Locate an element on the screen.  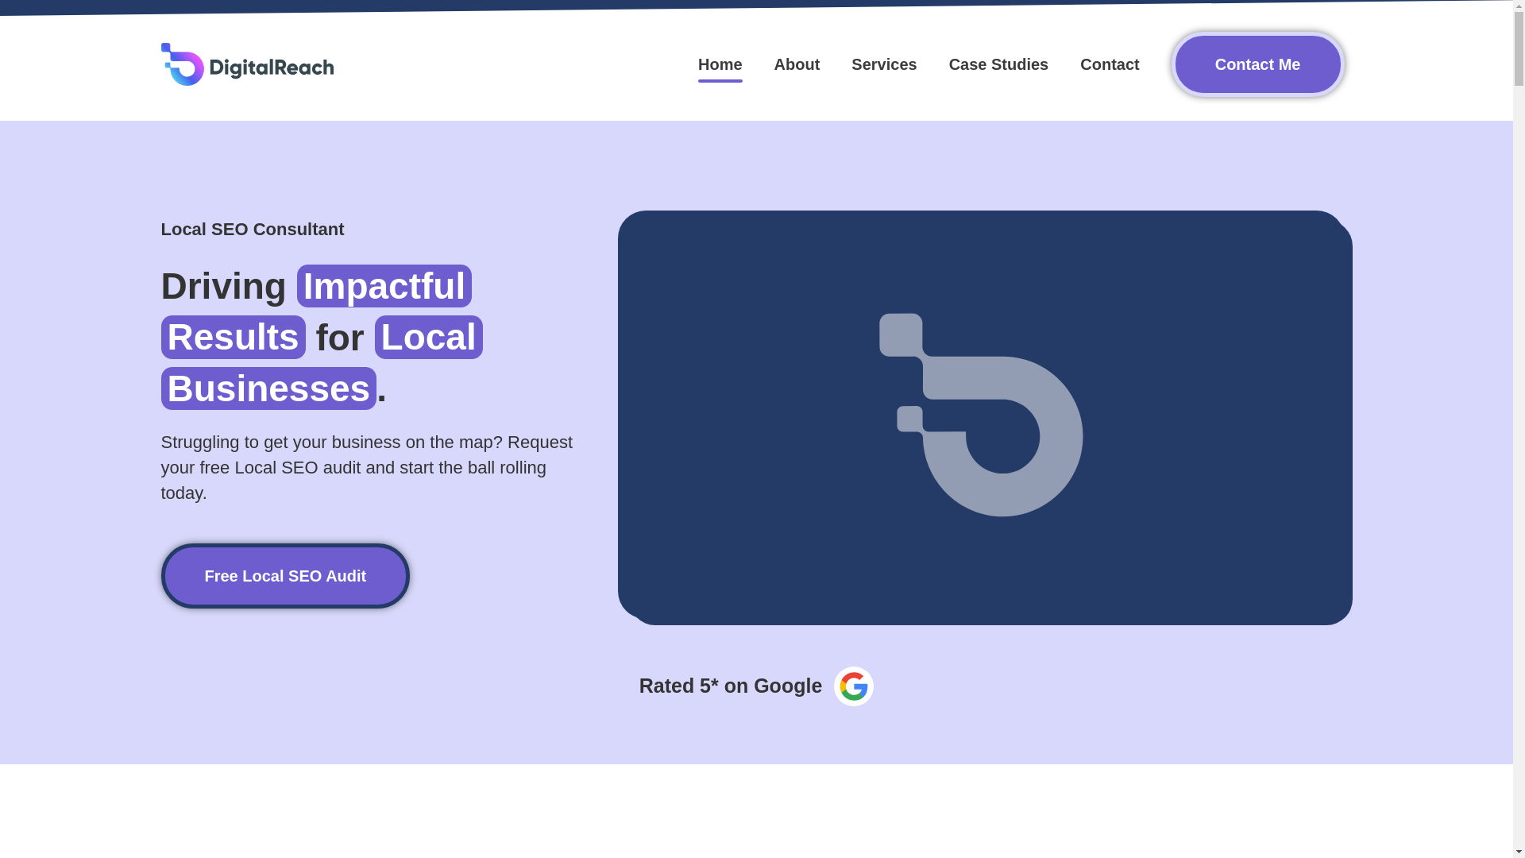
Home is located at coordinates (720, 64).